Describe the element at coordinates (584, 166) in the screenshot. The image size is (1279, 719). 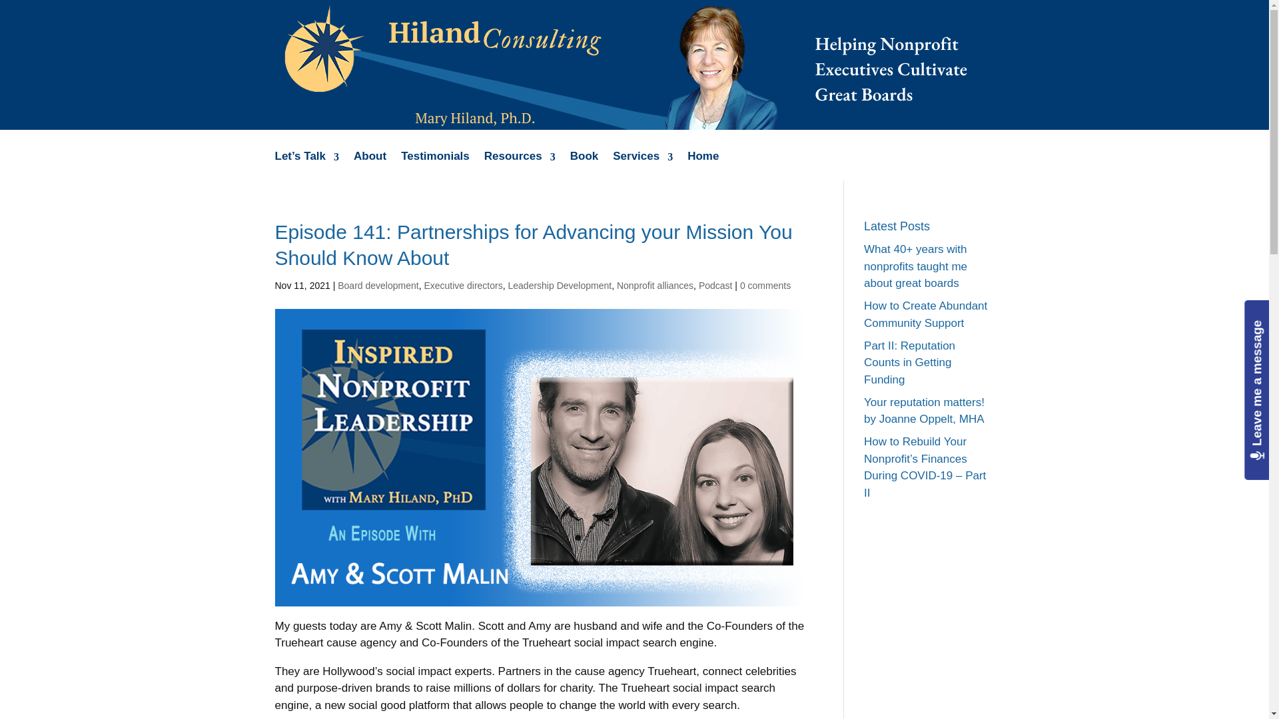
I see `Book` at that location.